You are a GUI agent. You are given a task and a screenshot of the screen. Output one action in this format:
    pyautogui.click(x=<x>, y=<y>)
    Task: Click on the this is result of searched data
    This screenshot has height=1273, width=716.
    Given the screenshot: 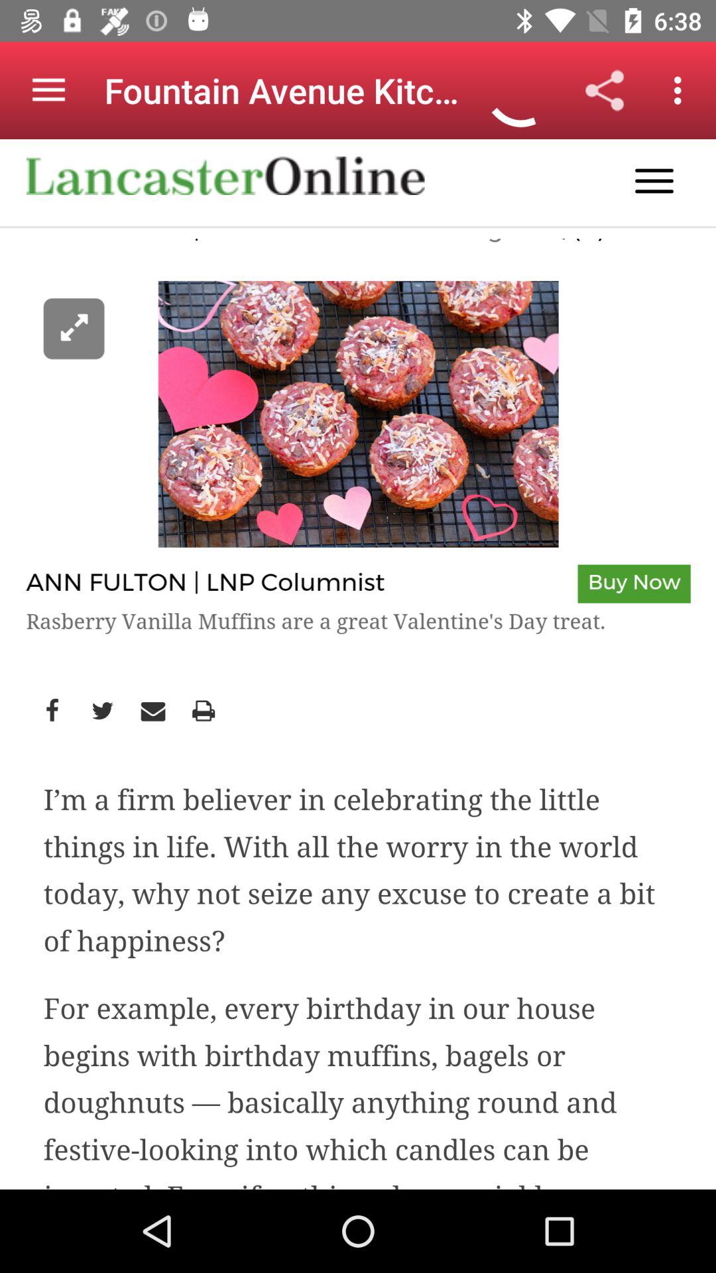 What is the action you would take?
    pyautogui.click(x=358, y=664)
    